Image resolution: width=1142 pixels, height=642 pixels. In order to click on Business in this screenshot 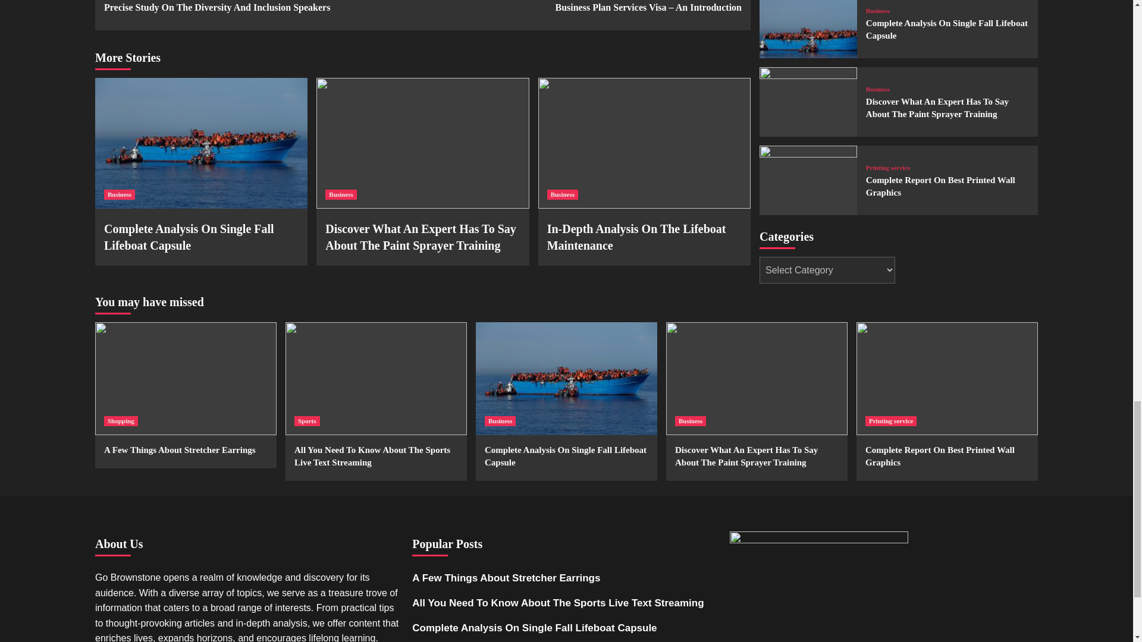, I will do `click(341, 194)`.